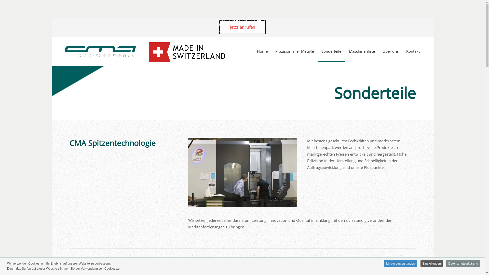  I want to click on Einstellungen speichern, so click(298, 198).